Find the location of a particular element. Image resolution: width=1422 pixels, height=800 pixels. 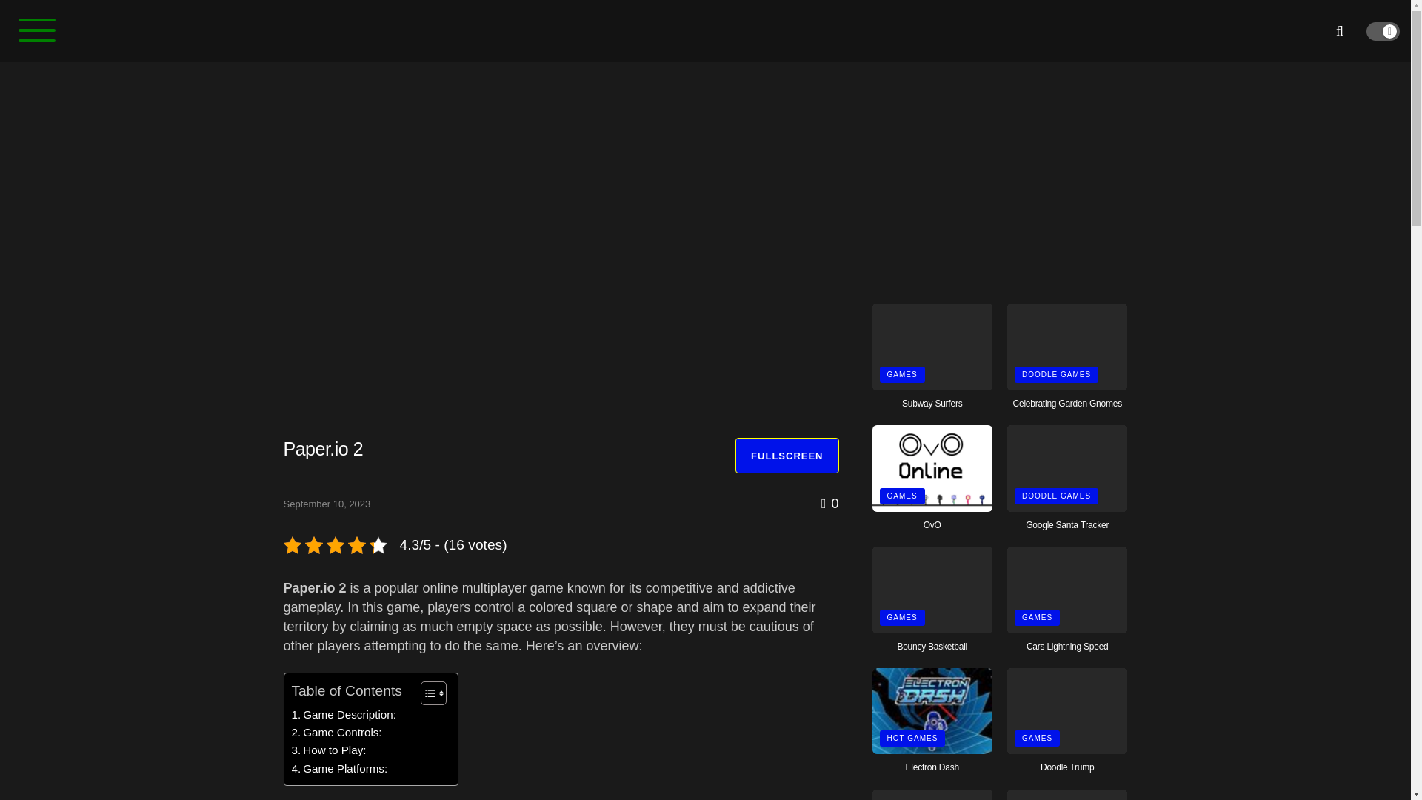

Advertisement is located at coordinates (1000, 176).